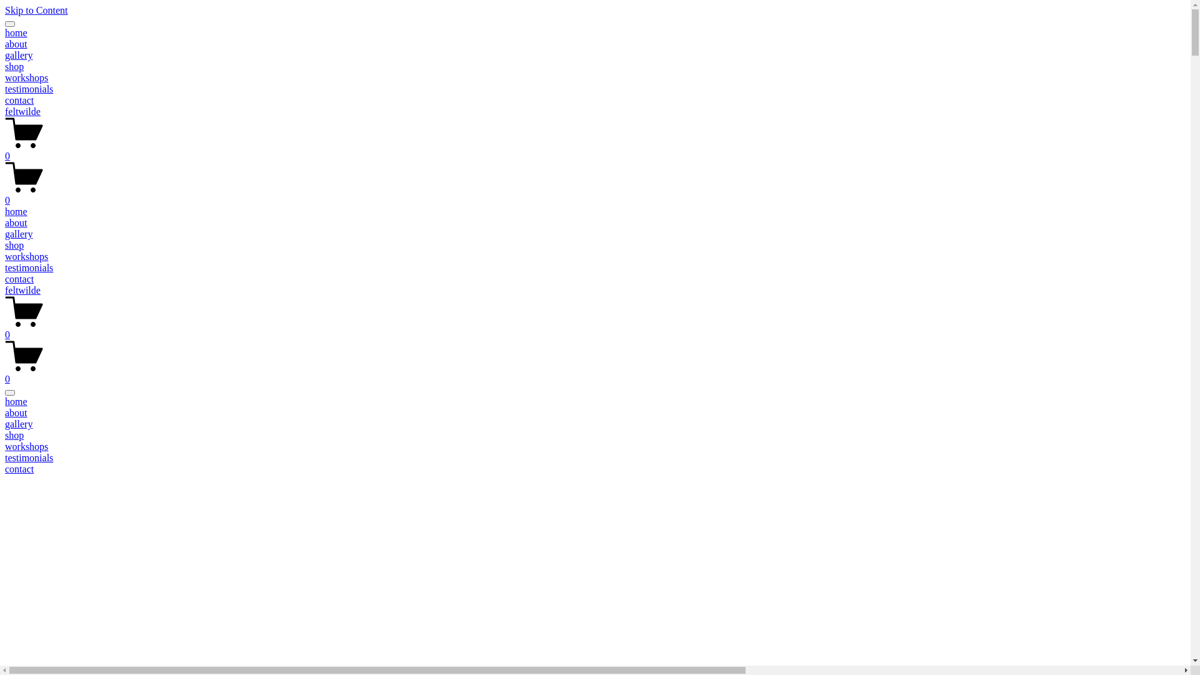 The image size is (1200, 675). I want to click on testimonials, so click(595, 458).